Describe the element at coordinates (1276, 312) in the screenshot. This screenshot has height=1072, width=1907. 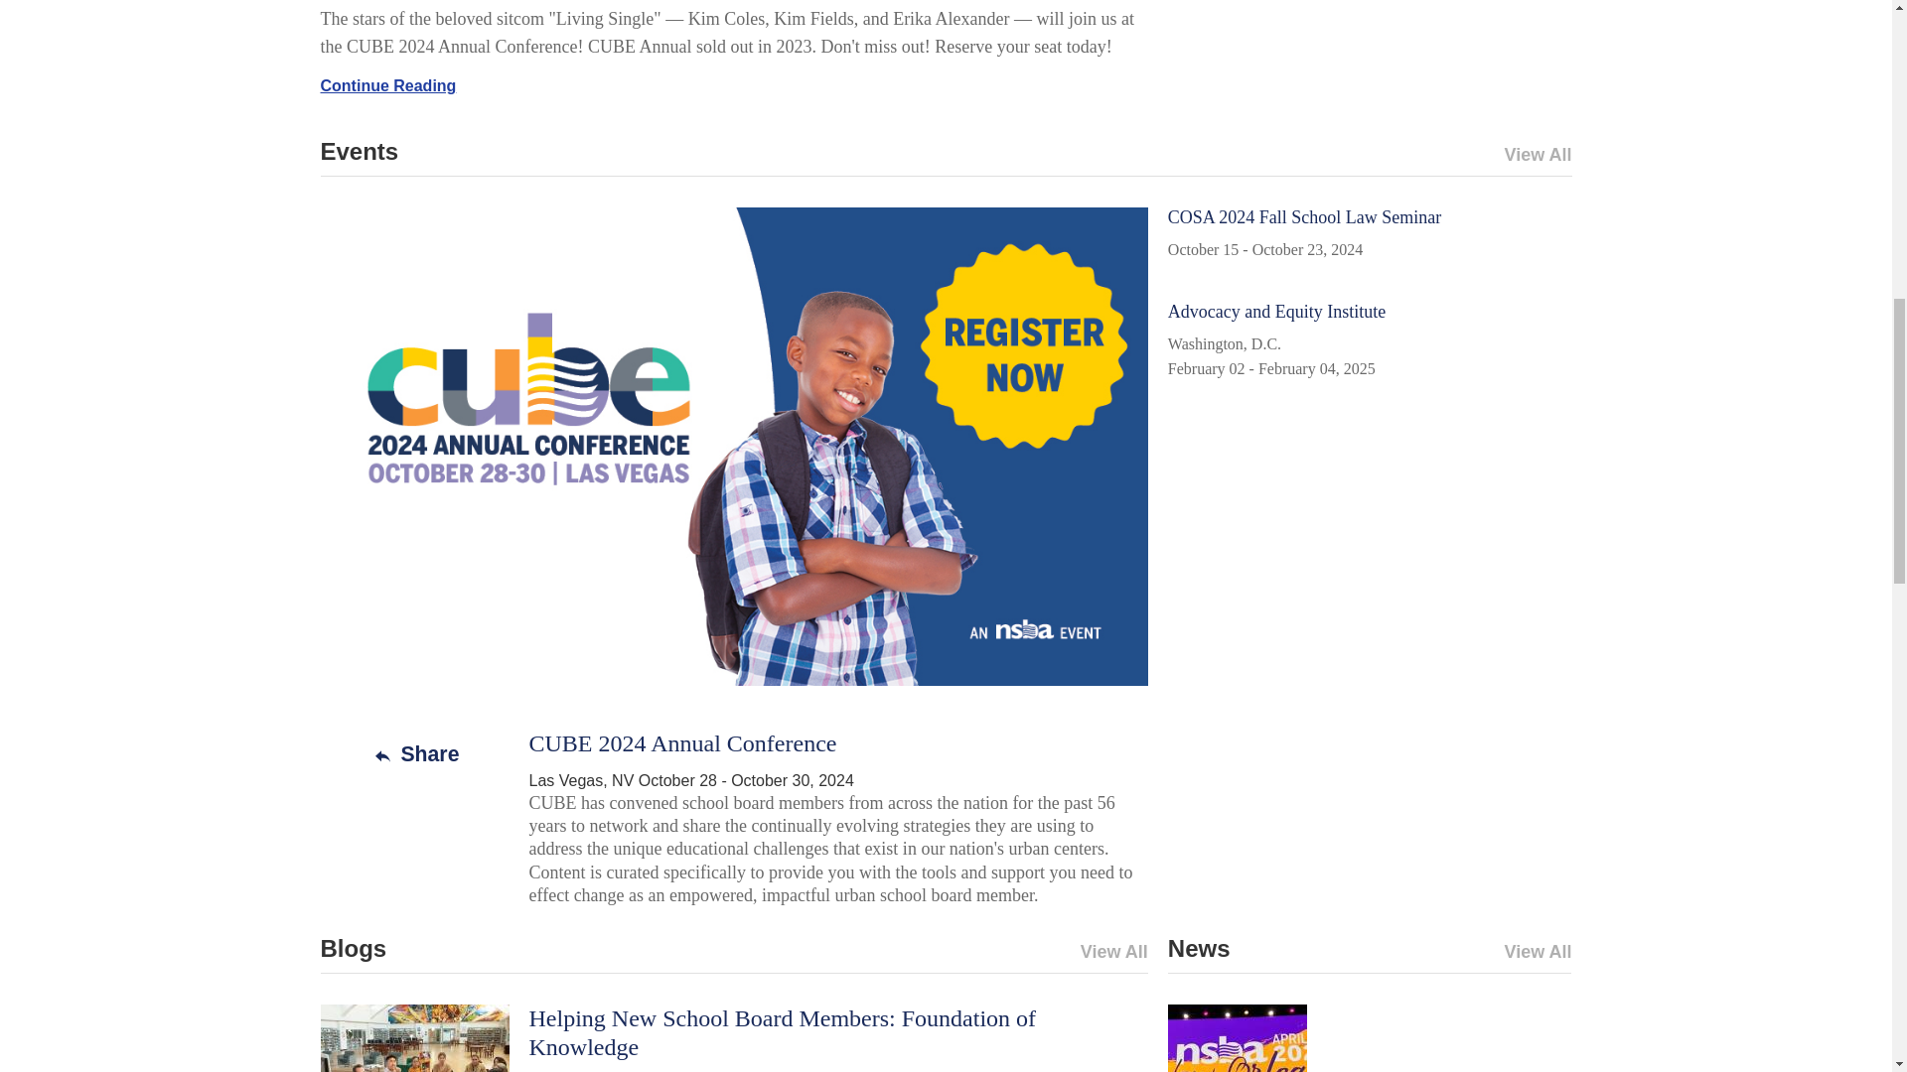
I see `Advocacy and Equity Institute` at that location.